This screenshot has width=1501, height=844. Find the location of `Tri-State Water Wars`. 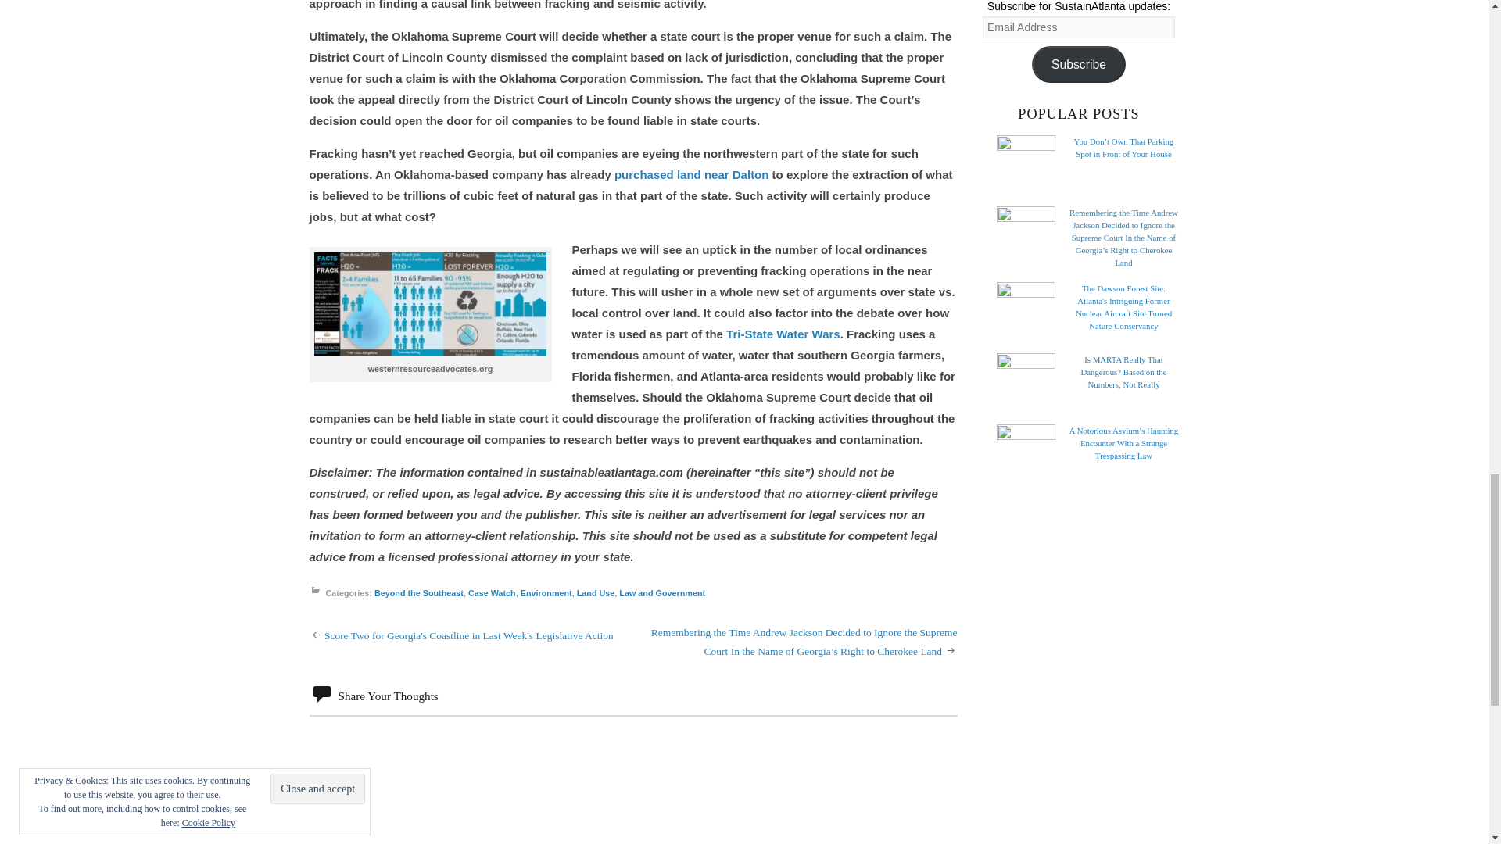

Tri-State Water Wars is located at coordinates (783, 334).